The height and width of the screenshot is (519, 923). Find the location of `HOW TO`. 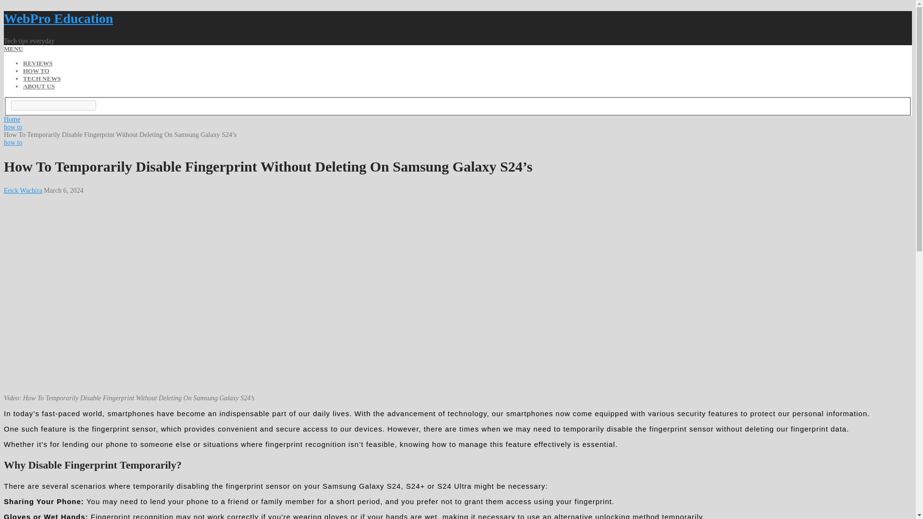

HOW TO is located at coordinates (37, 71).